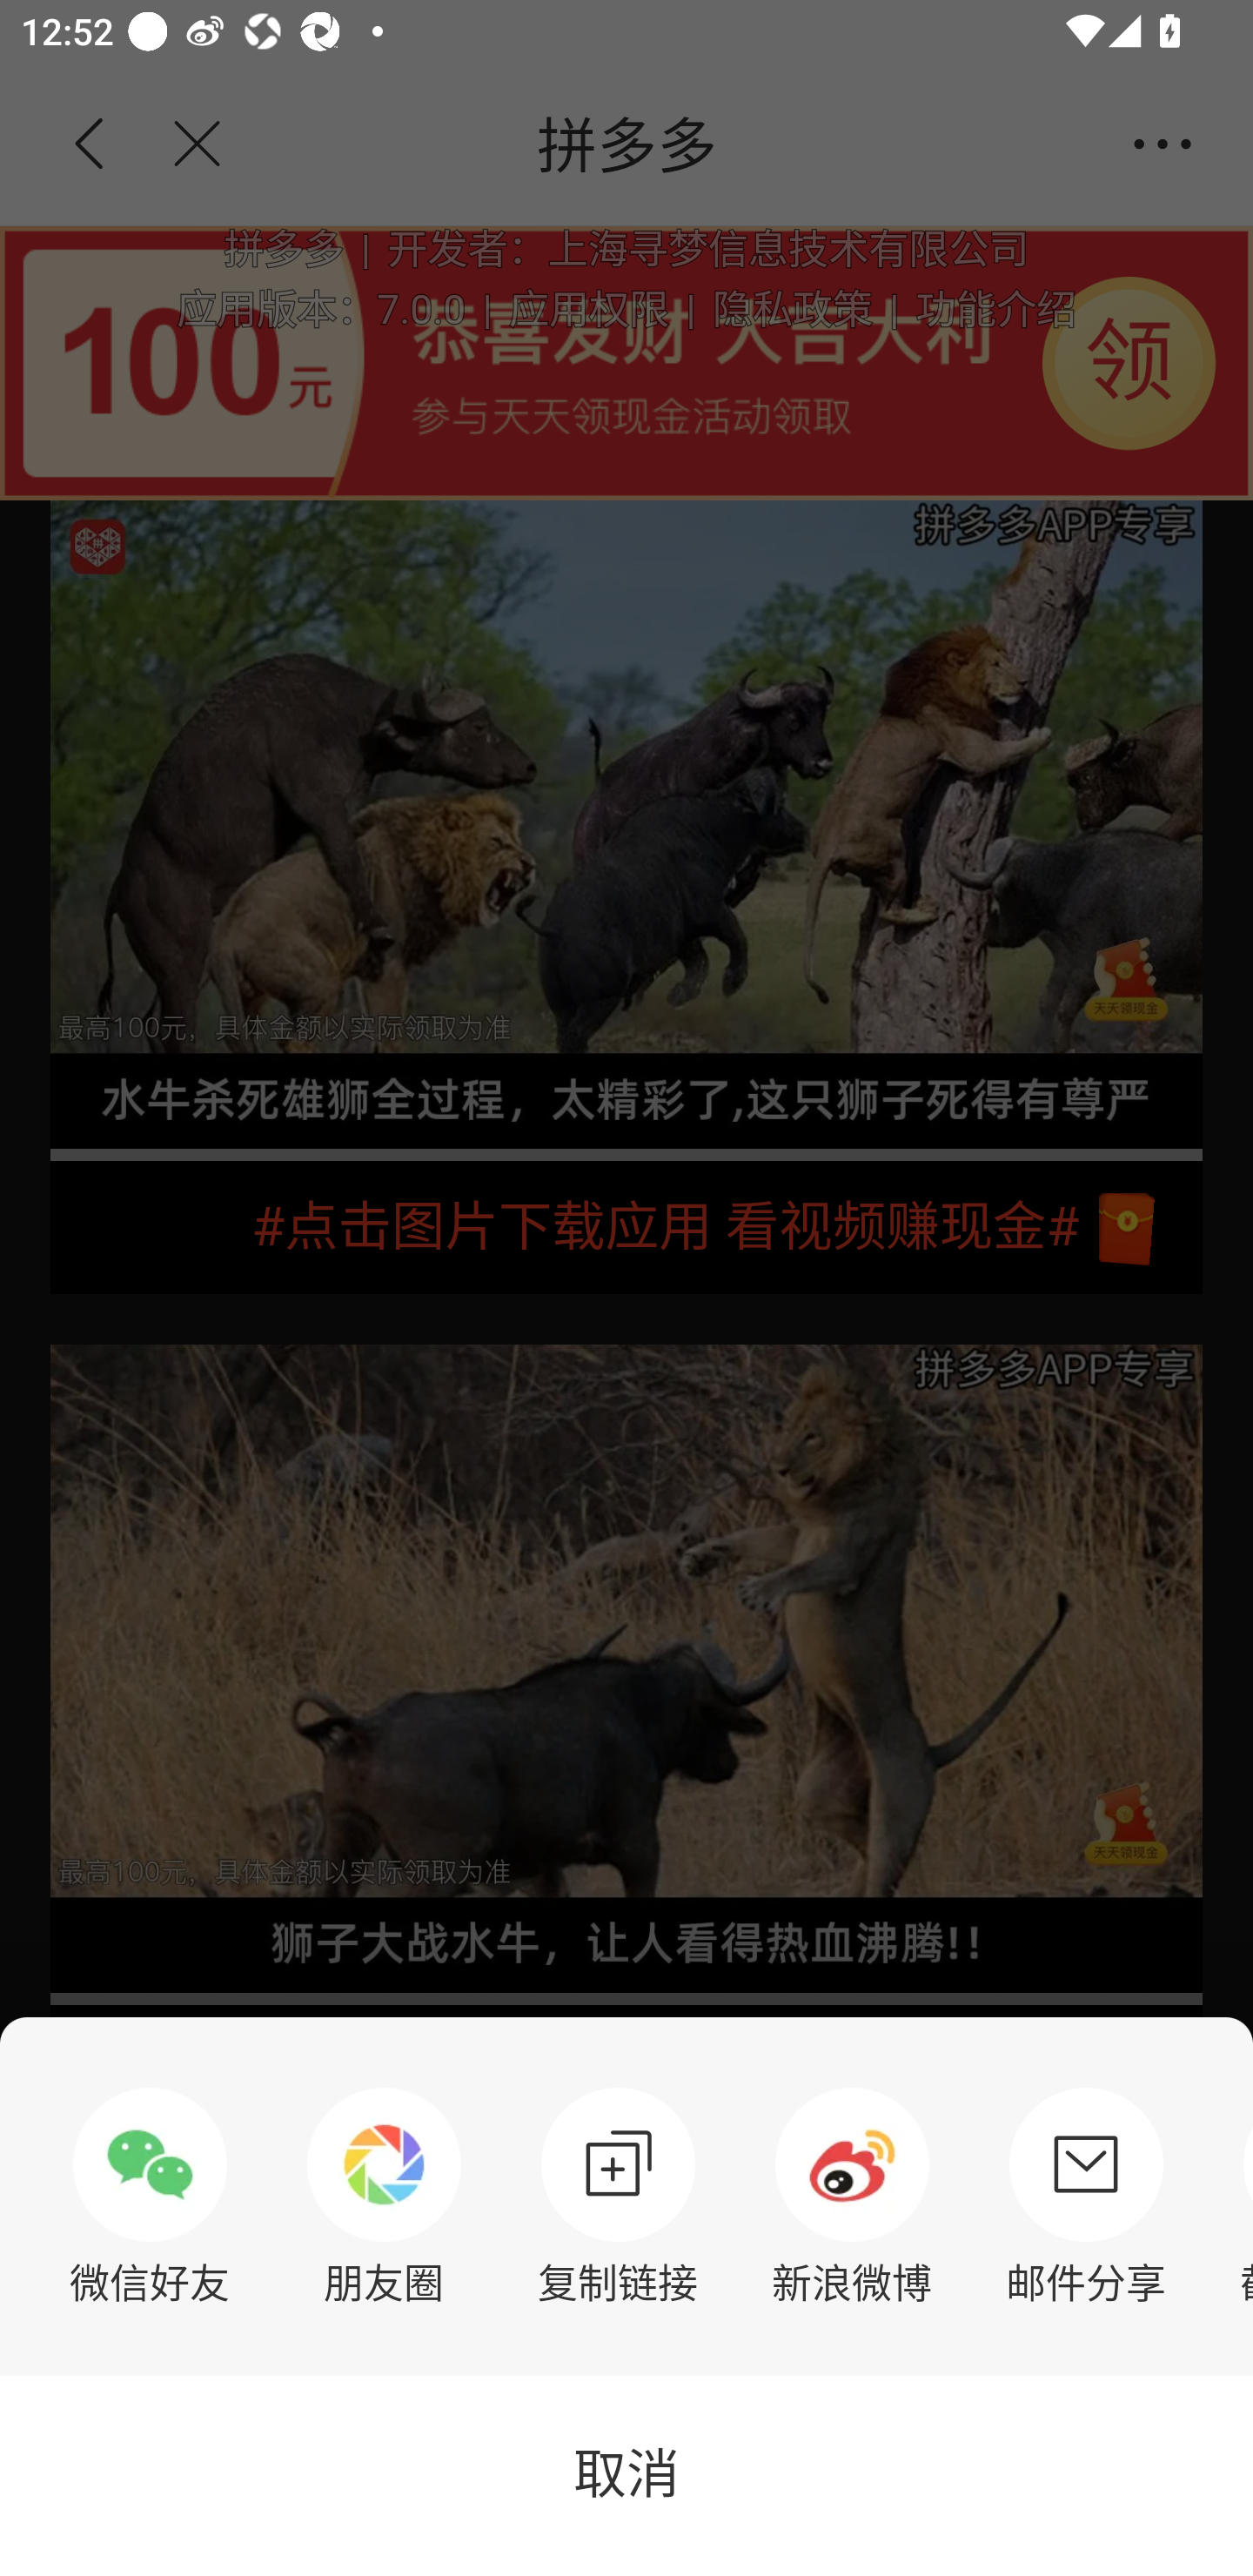 The height and width of the screenshot is (2576, 1253). I want to click on 朋友圈, so click(384, 2197).